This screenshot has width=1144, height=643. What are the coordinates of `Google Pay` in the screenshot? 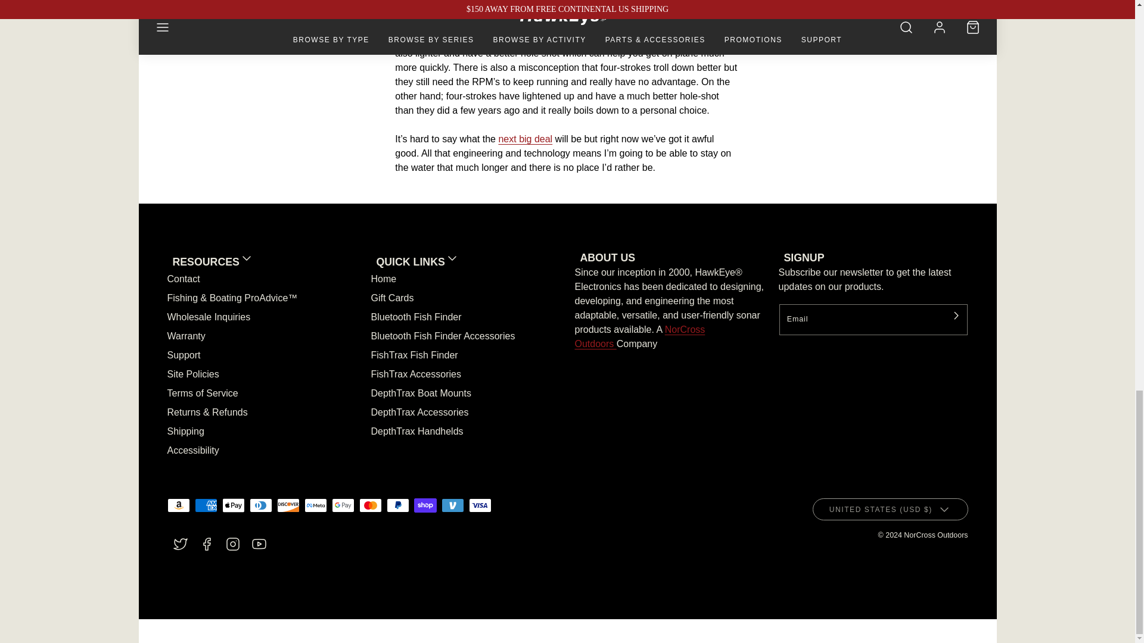 It's located at (342, 505).